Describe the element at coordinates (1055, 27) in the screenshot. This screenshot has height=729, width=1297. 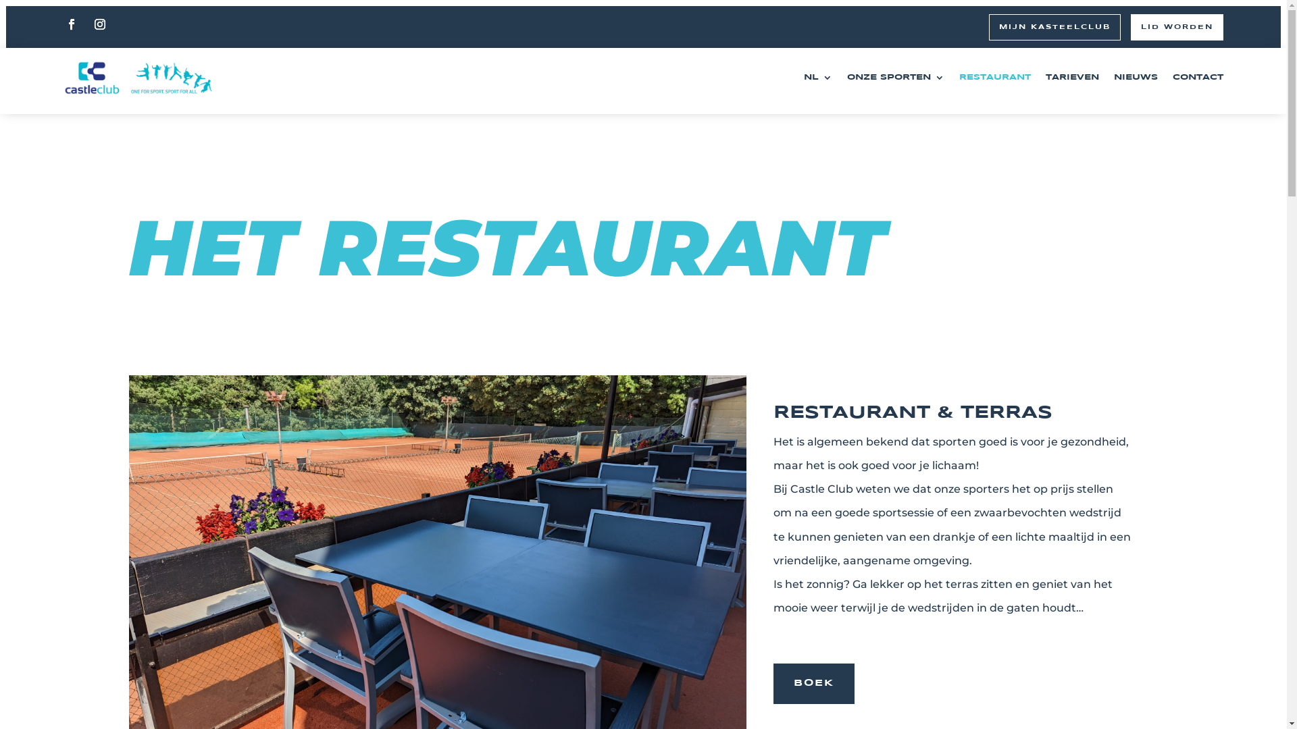
I see `MIJN KASTEELCLUB` at that location.